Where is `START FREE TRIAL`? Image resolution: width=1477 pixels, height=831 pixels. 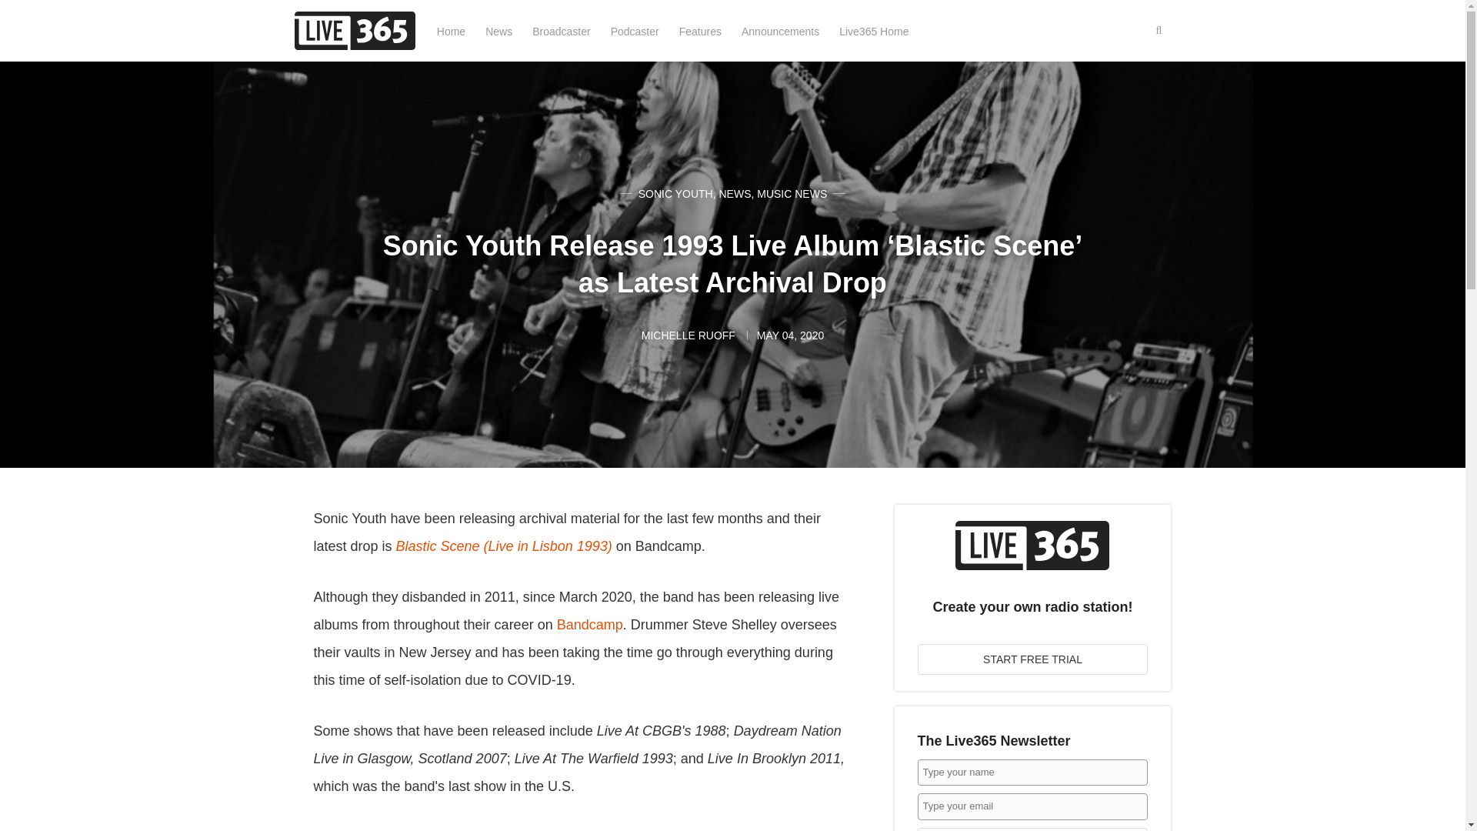 START FREE TRIAL is located at coordinates (1032, 659).